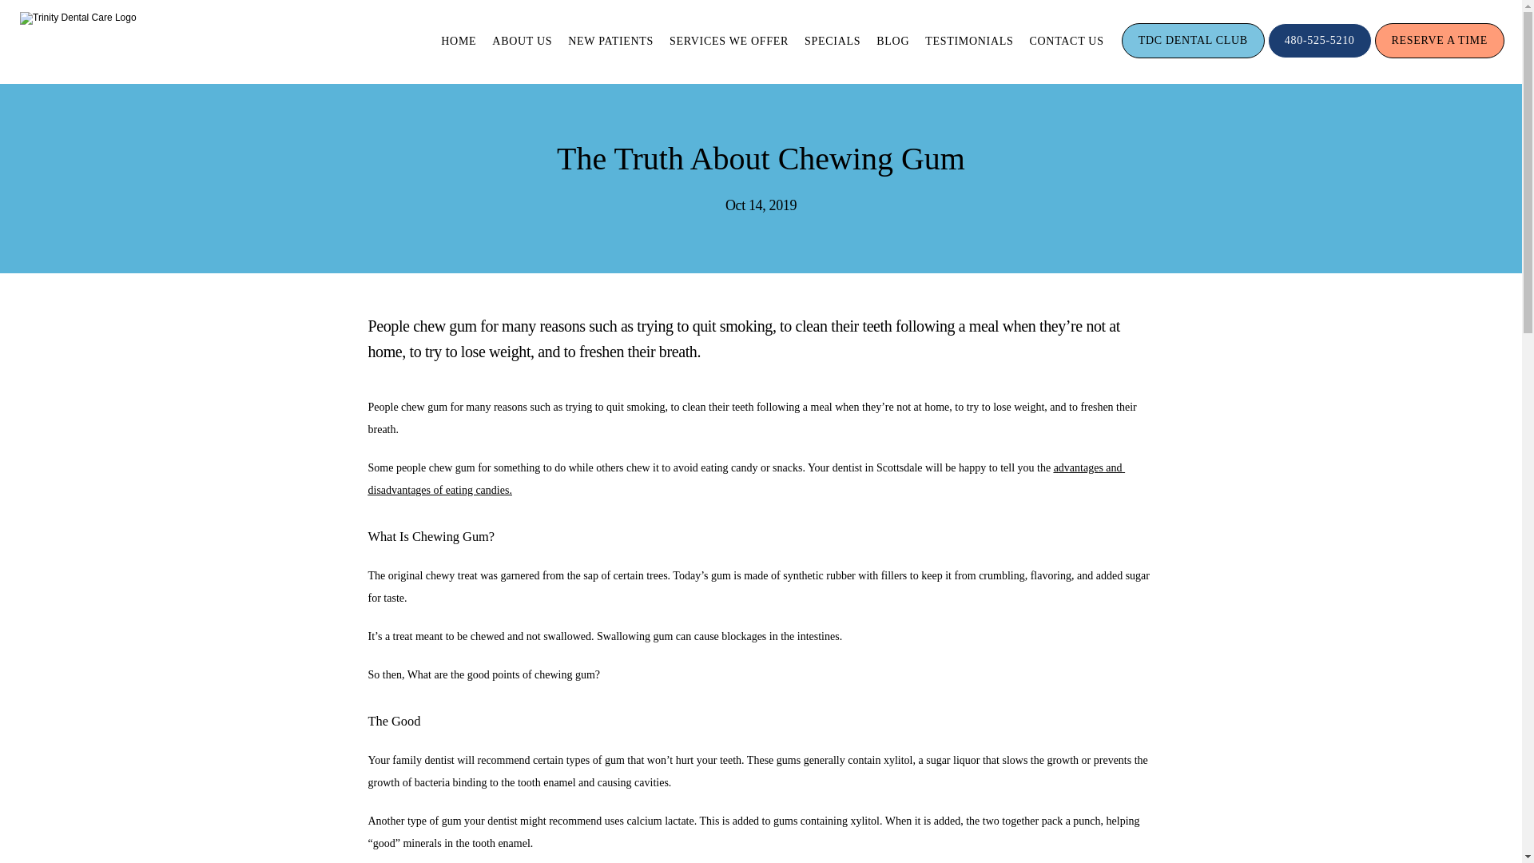 Image resolution: width=1534 pixels, height=863 pixels. I want to click on BLOG, so click(892, 42).